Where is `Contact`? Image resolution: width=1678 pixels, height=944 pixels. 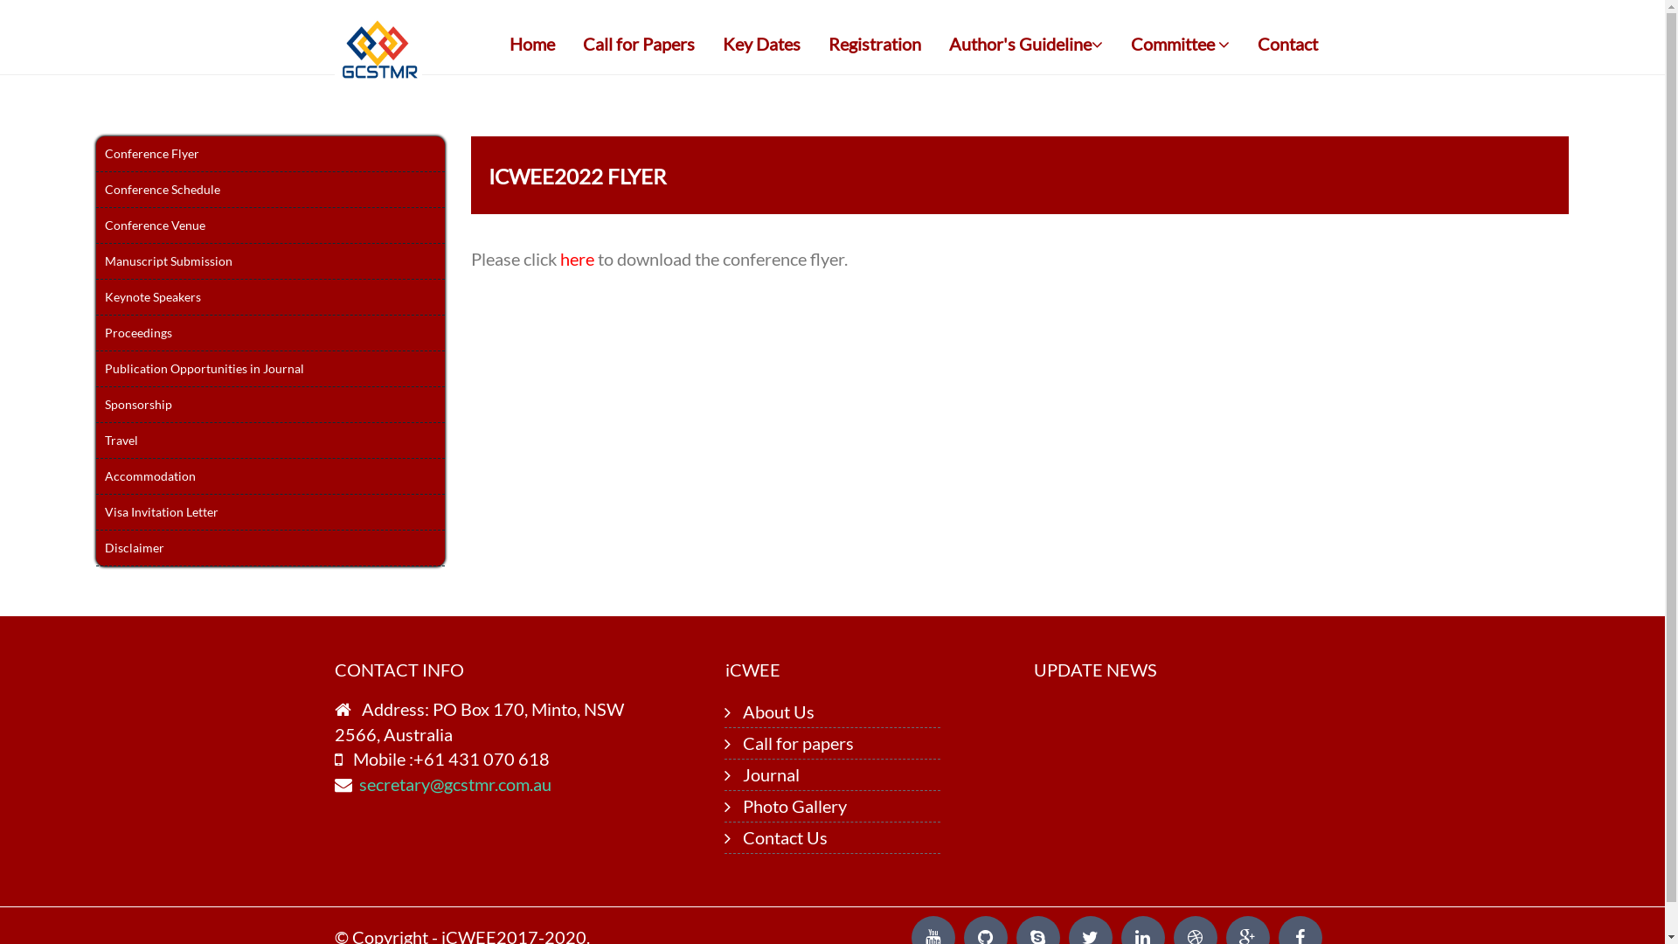 Contact is located at coordinates (1288, 44).